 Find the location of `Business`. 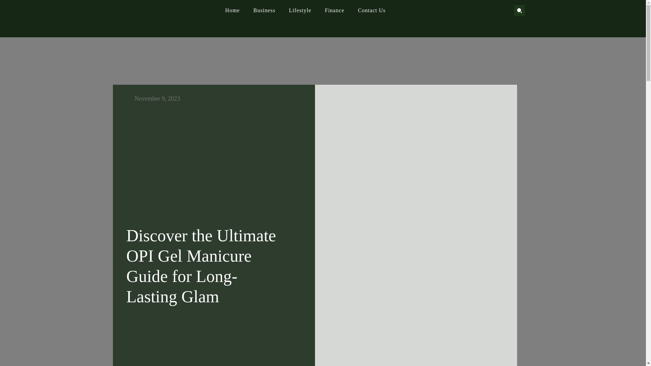

Business is located at coordinates (264, 11).